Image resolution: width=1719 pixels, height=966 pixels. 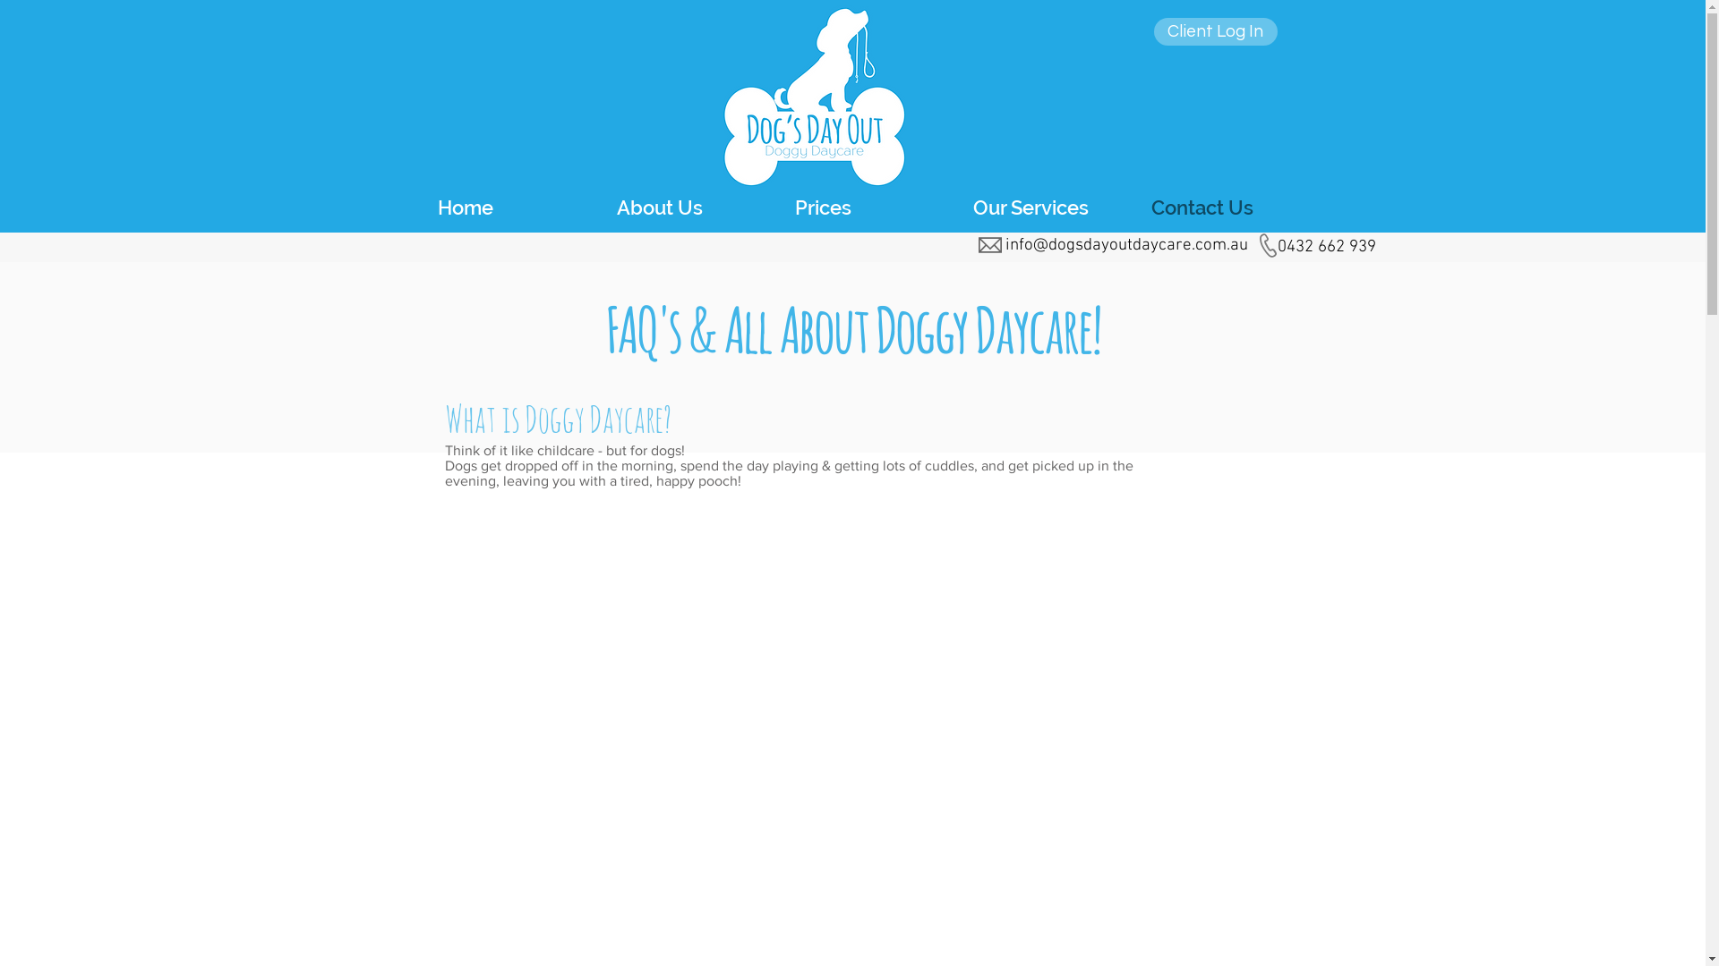 What do you see at coordinates (1232, 208) in the screenshot?
I see `Contact Us` at bounding box center [1232, 208].